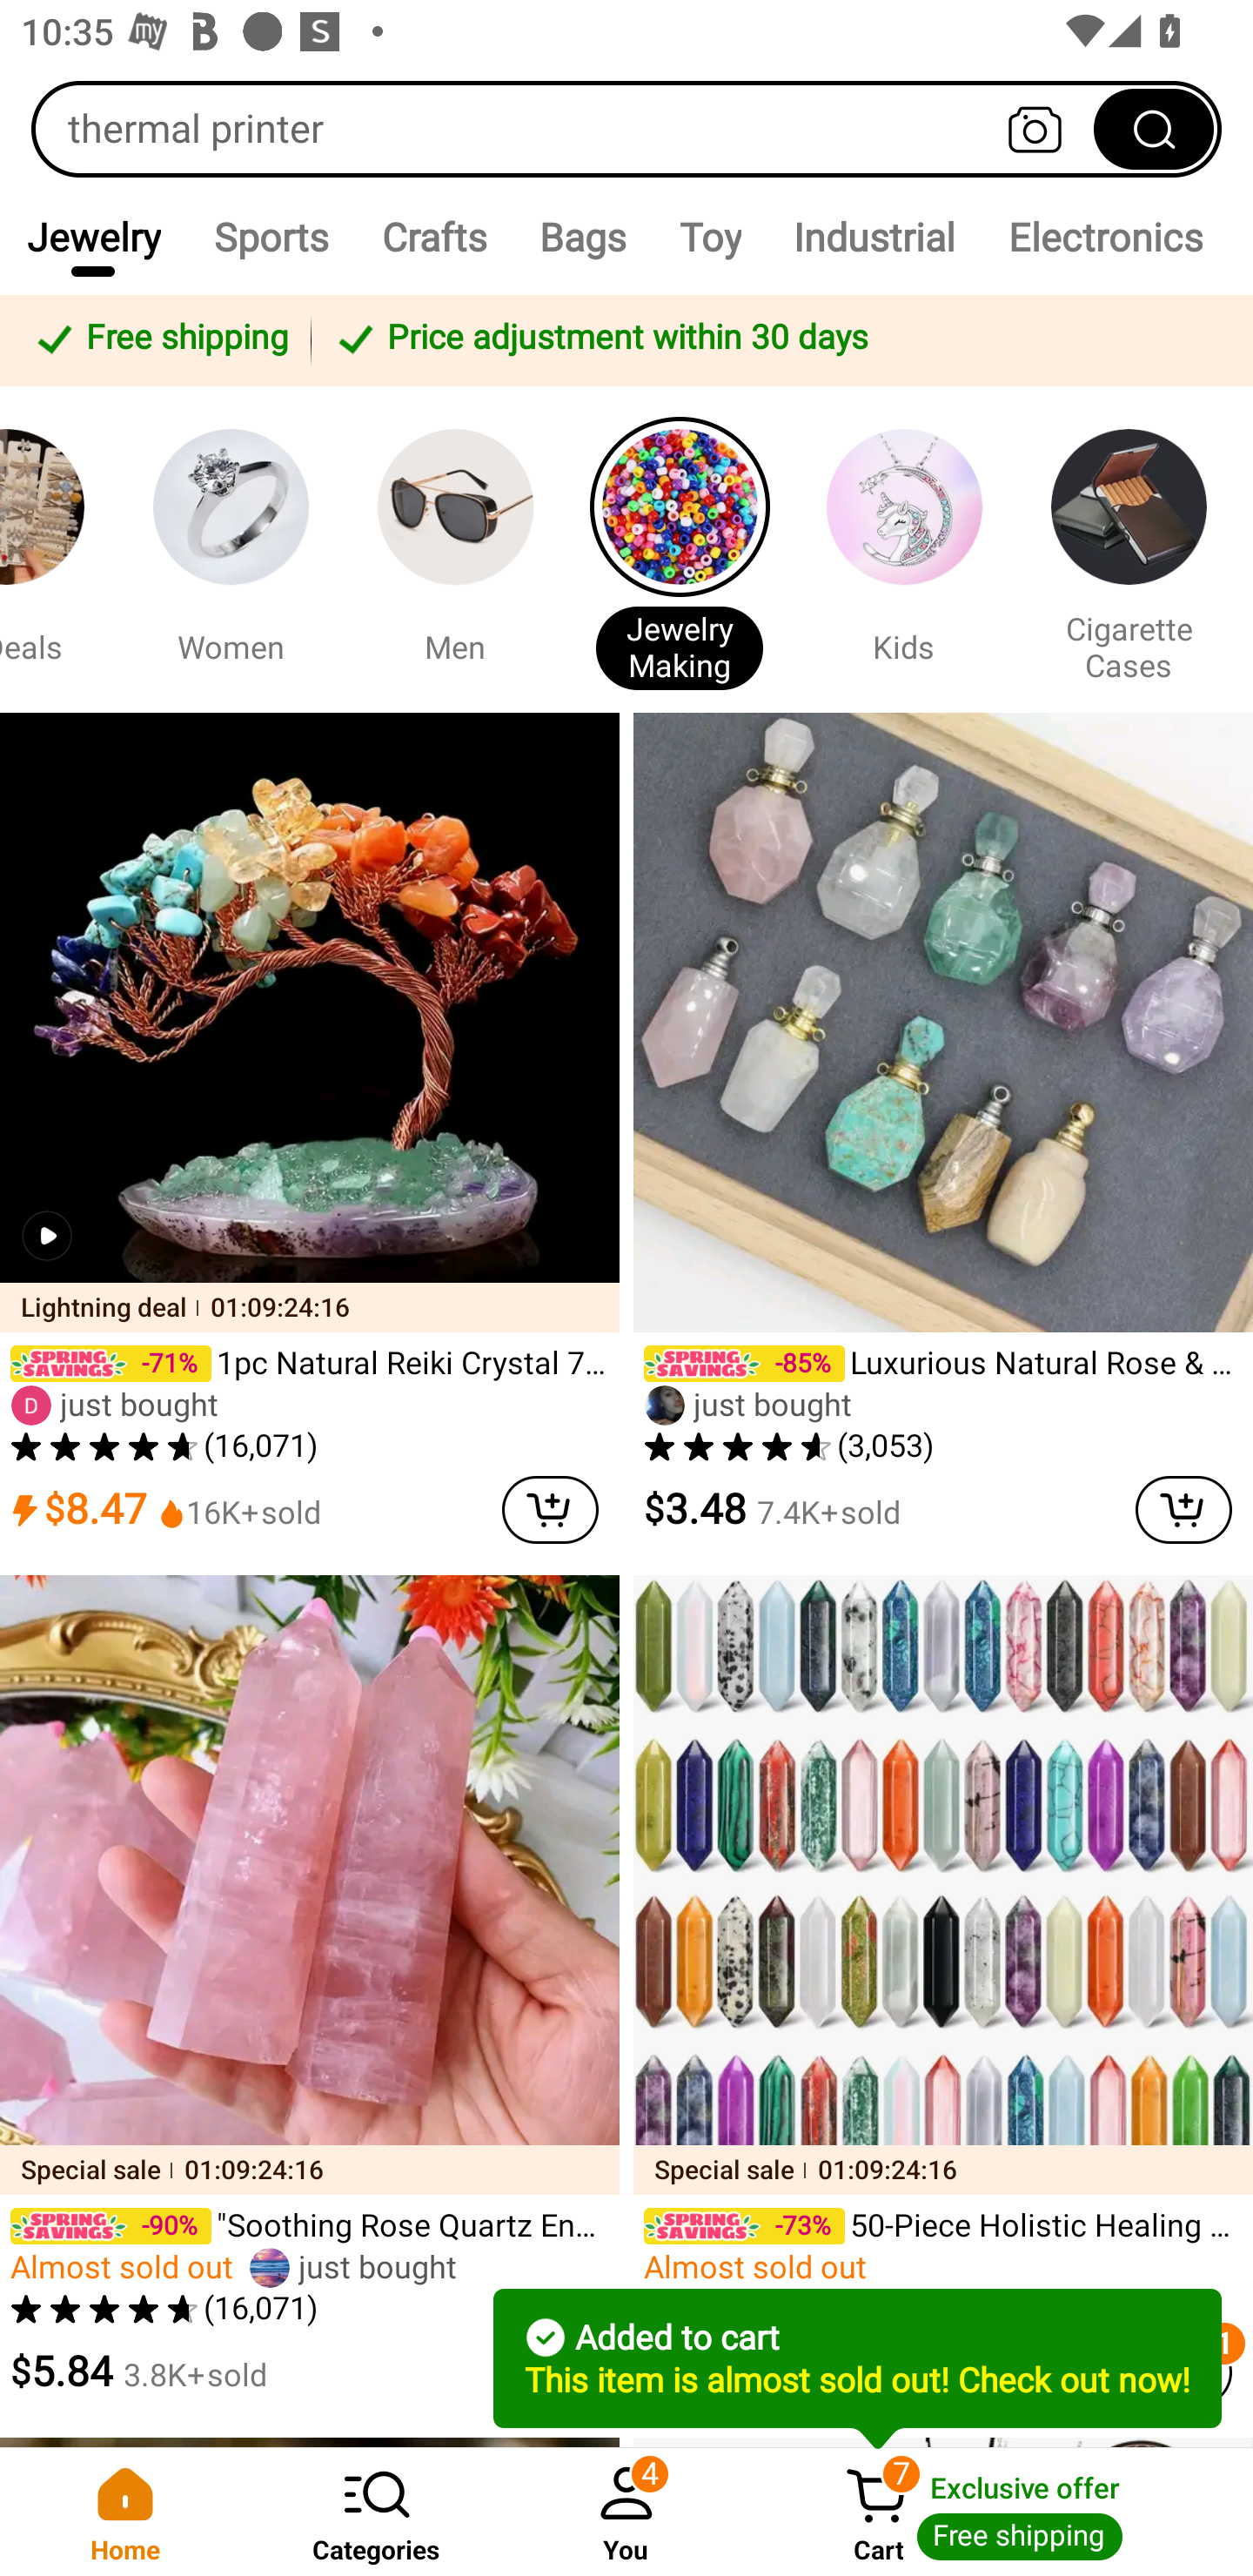  I want to click on Jewelry, so click(93, 237).